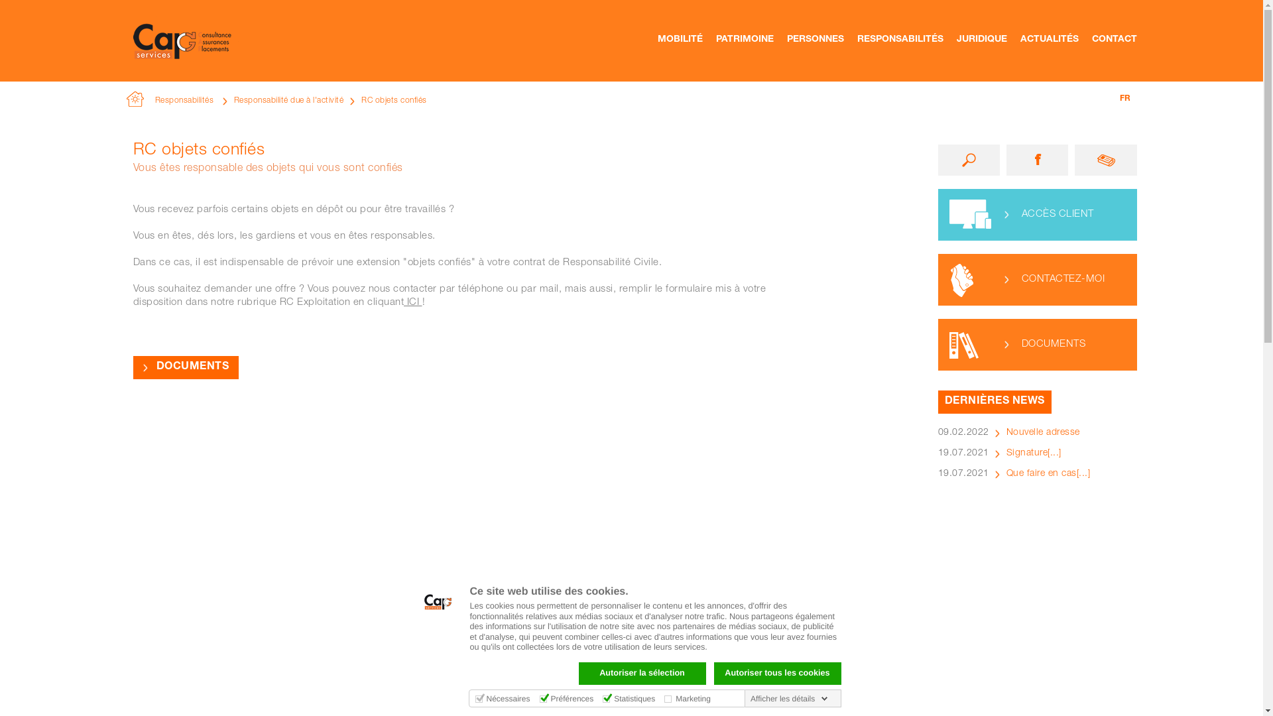 The image size is (1273, 716). I want to click on Transcribe: Translation not found., so click(968, 160).